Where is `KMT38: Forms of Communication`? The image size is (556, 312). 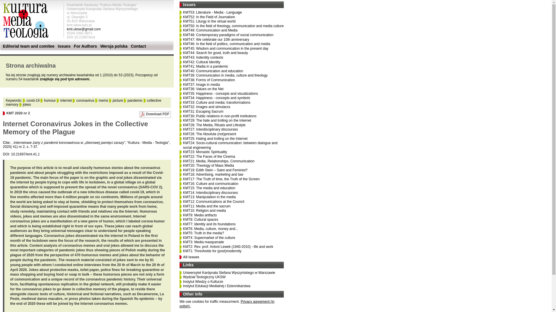 KMT38: Forms of Communication is located at coordinates (209, 80).